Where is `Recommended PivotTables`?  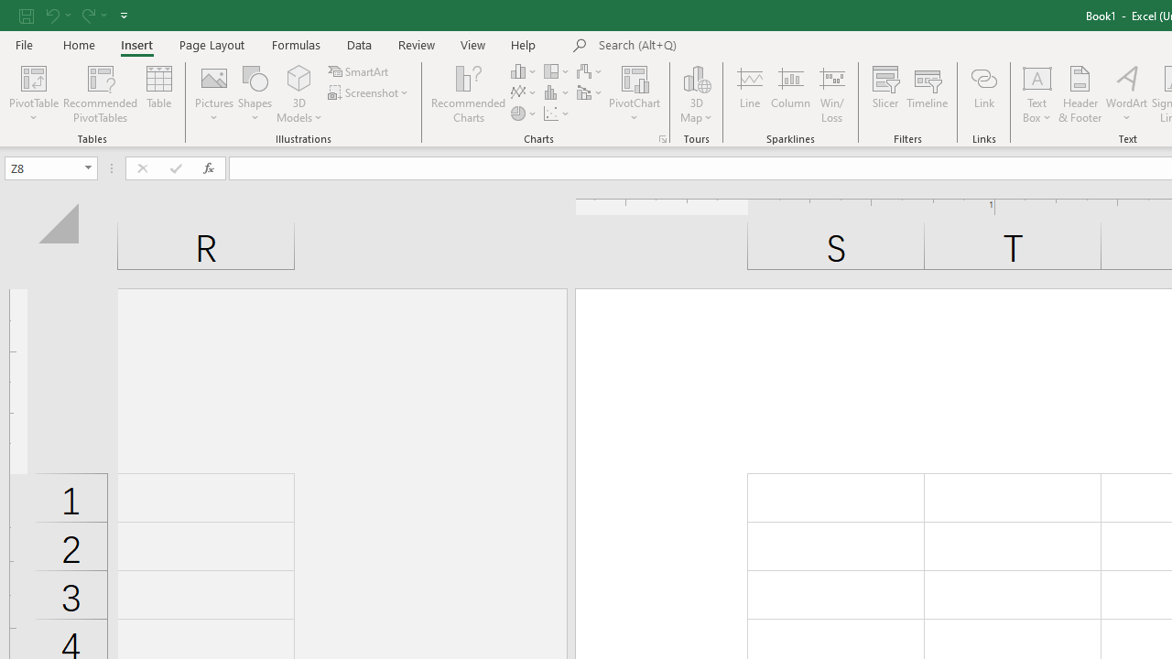 Recommended PivotTables is located at coordinates (101, 93).